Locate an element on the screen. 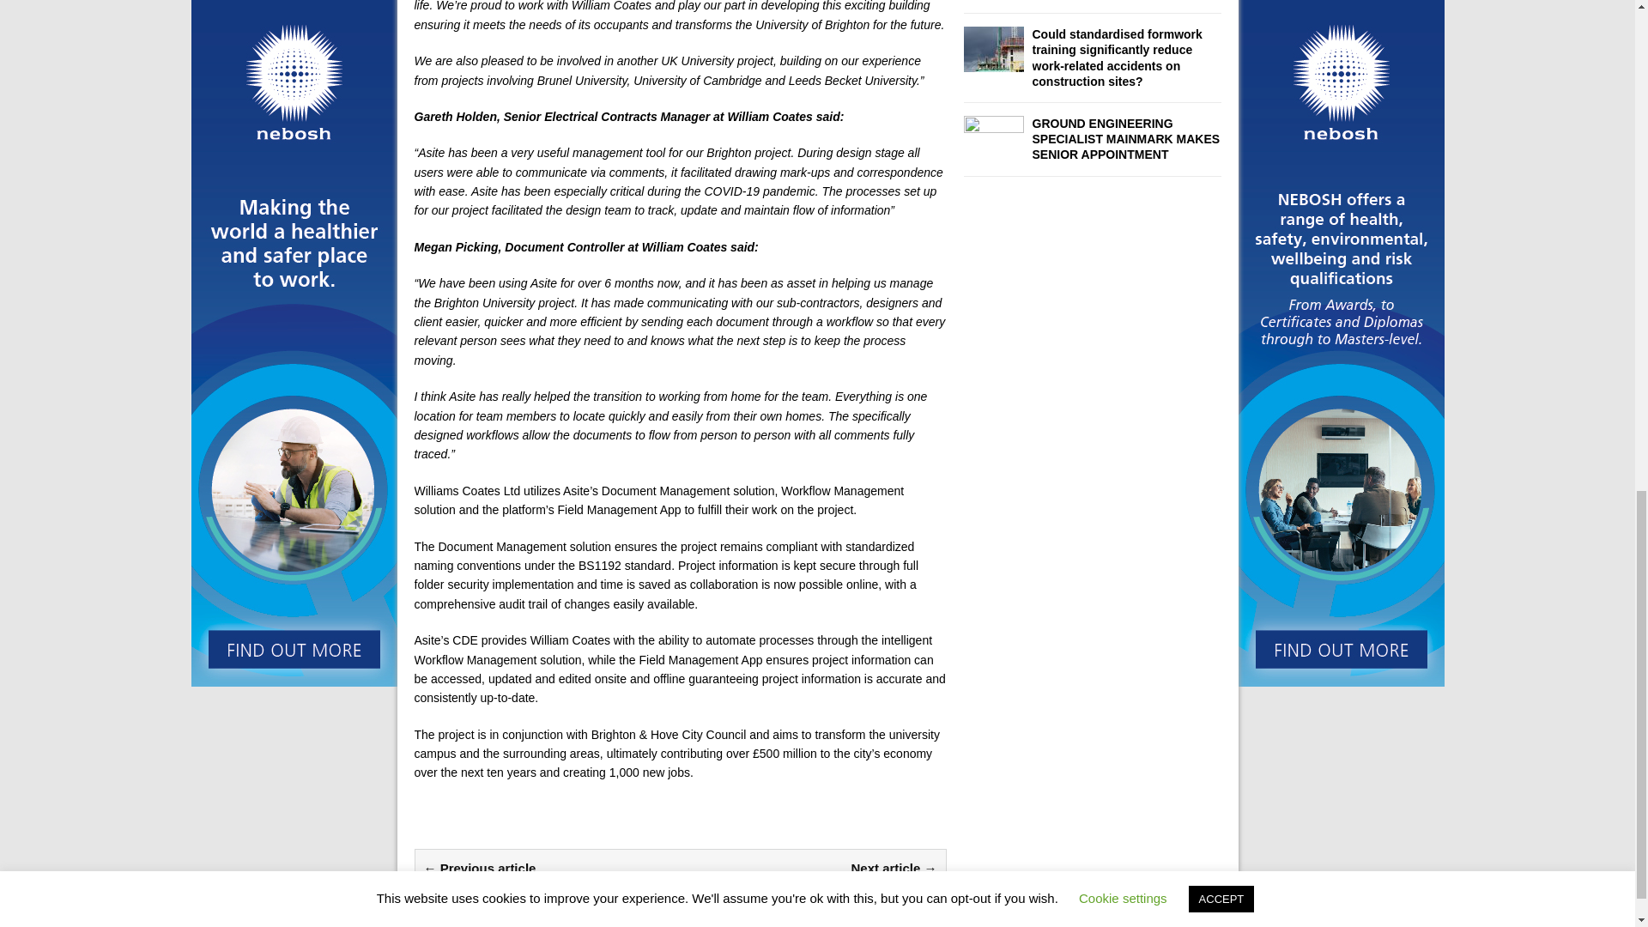  Share on Facebook is located at coordinates (433, 824).